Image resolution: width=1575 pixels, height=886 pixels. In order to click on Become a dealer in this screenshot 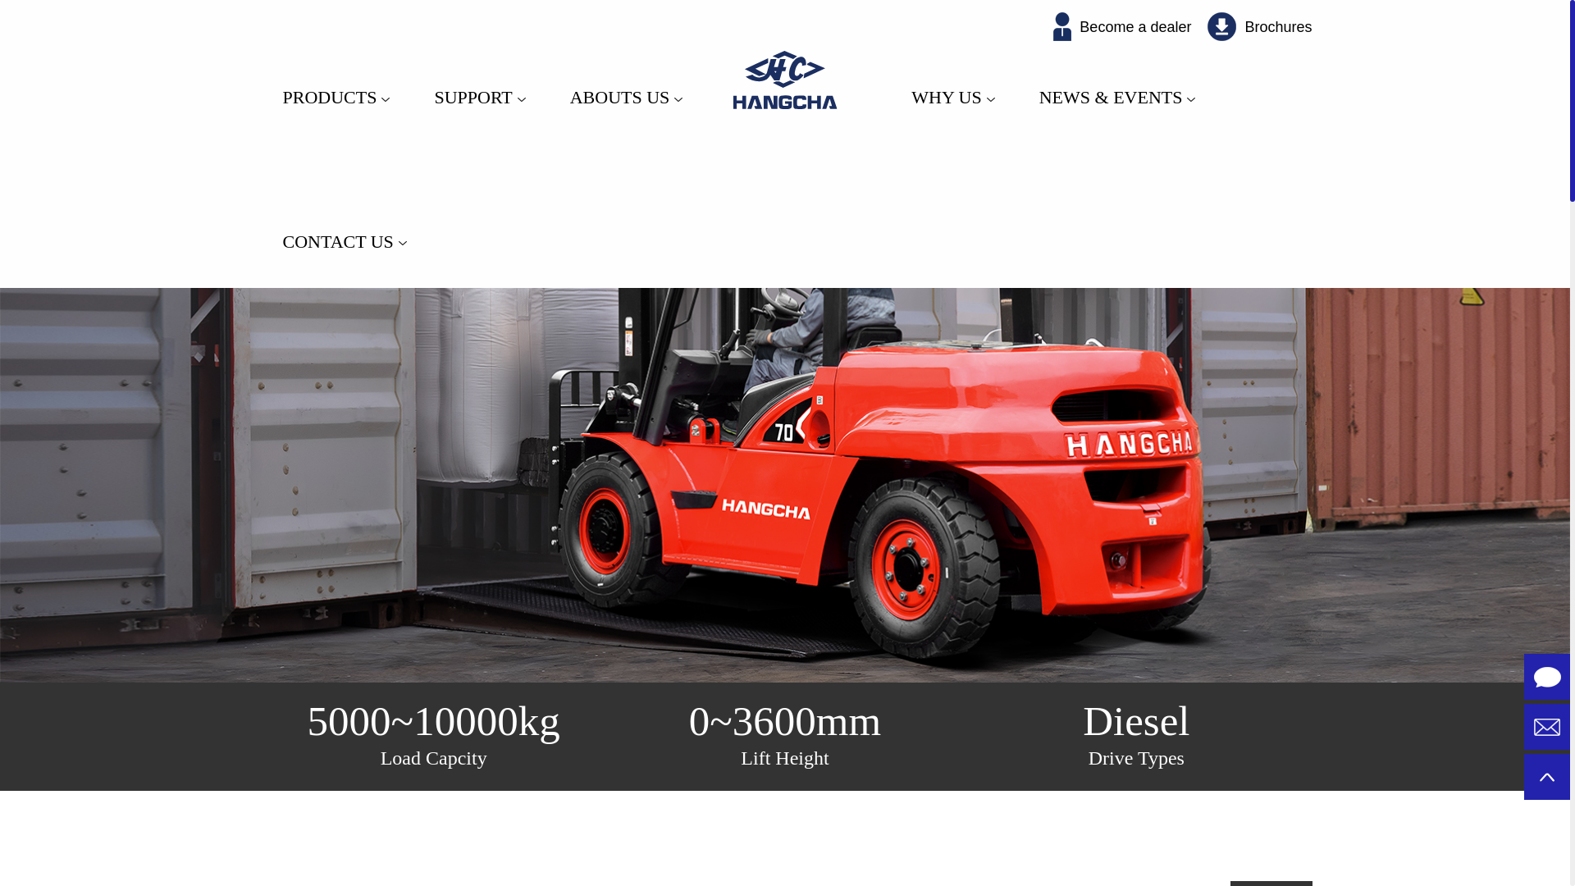, I will do `click(1122, 26)`.